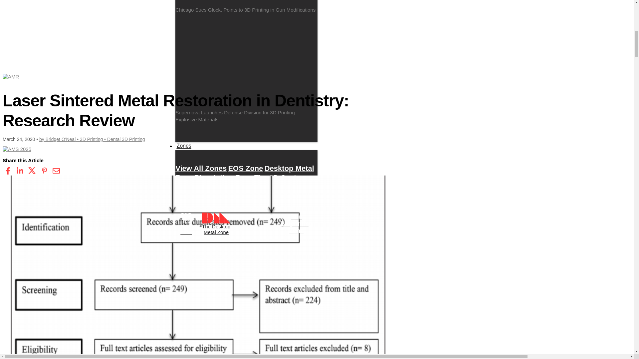  I want to click on Bioprinting Zone, so click(224, 178).